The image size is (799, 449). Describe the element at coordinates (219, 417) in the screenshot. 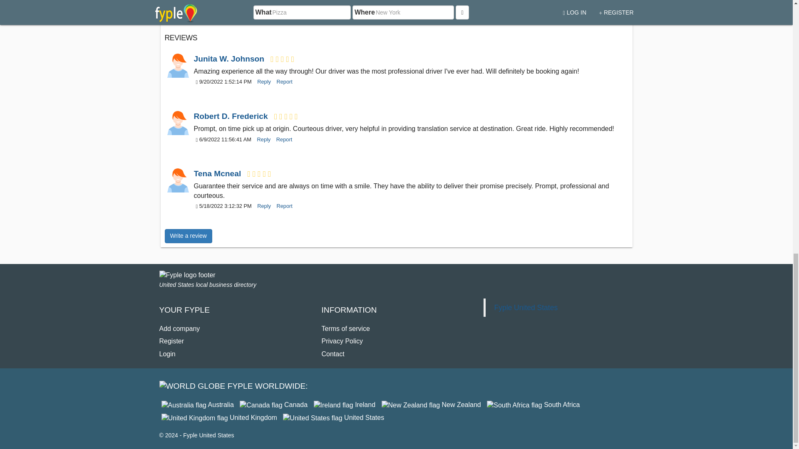

I see `Fyple United Kingdom` at that location.